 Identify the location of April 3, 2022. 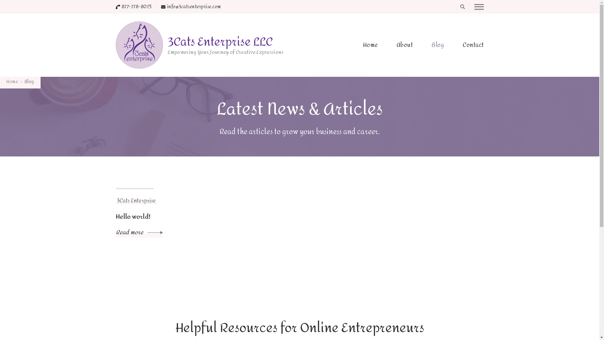
(135, 184).